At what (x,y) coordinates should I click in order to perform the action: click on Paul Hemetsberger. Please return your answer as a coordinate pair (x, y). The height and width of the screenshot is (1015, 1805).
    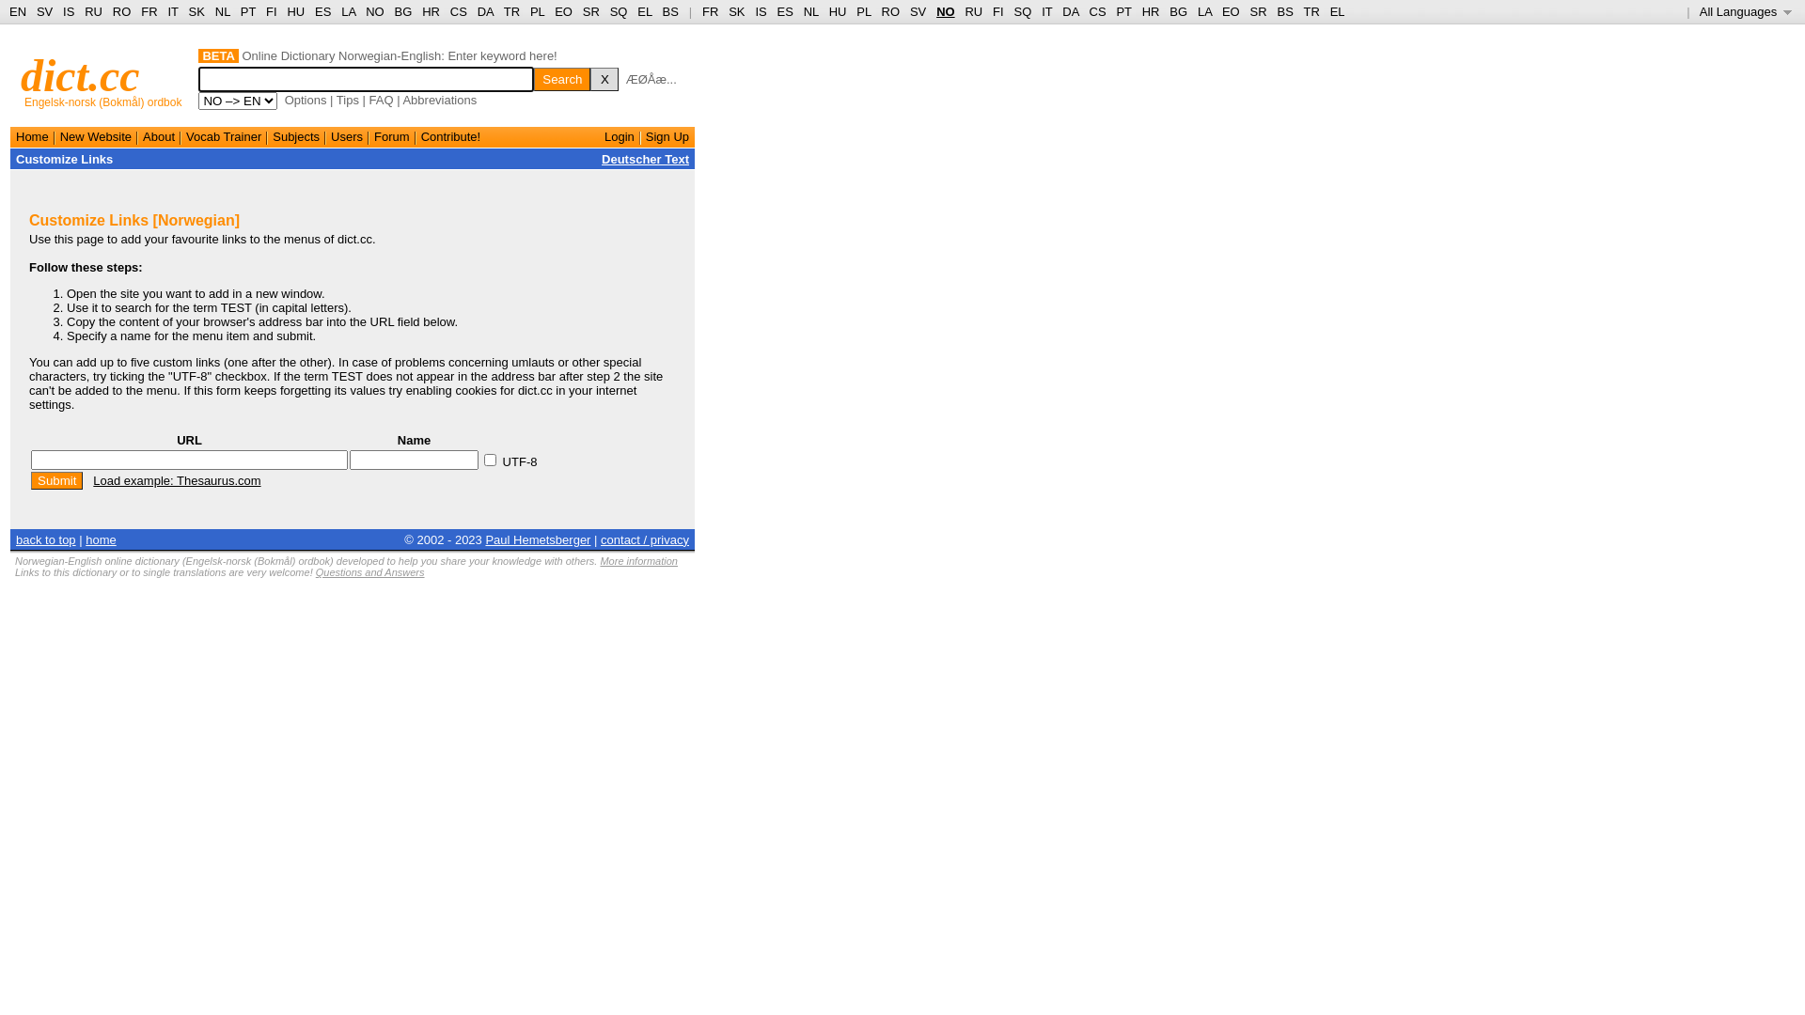
    Looking at the image, I should click on (538, 539).